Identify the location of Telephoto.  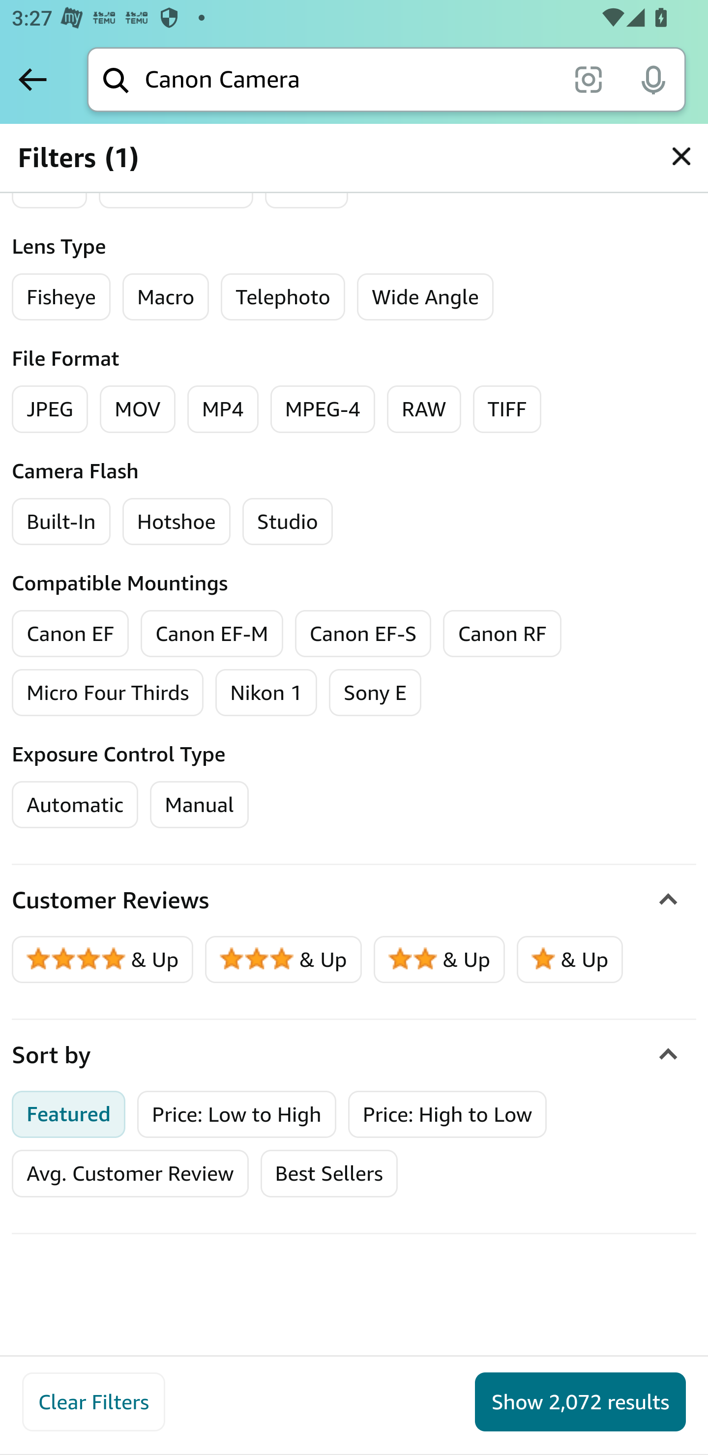
(282, 297).